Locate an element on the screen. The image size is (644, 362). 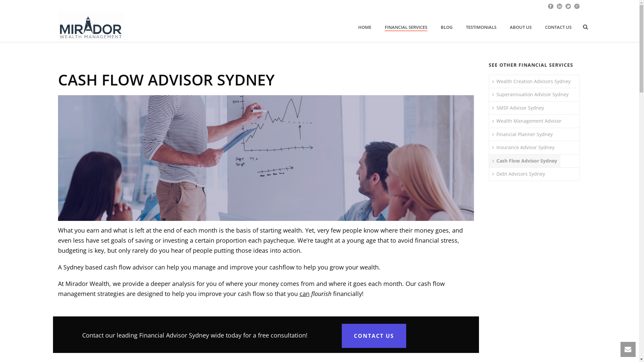
Wealth Creation Advisors Sydney is located at coordinates (531, 82).